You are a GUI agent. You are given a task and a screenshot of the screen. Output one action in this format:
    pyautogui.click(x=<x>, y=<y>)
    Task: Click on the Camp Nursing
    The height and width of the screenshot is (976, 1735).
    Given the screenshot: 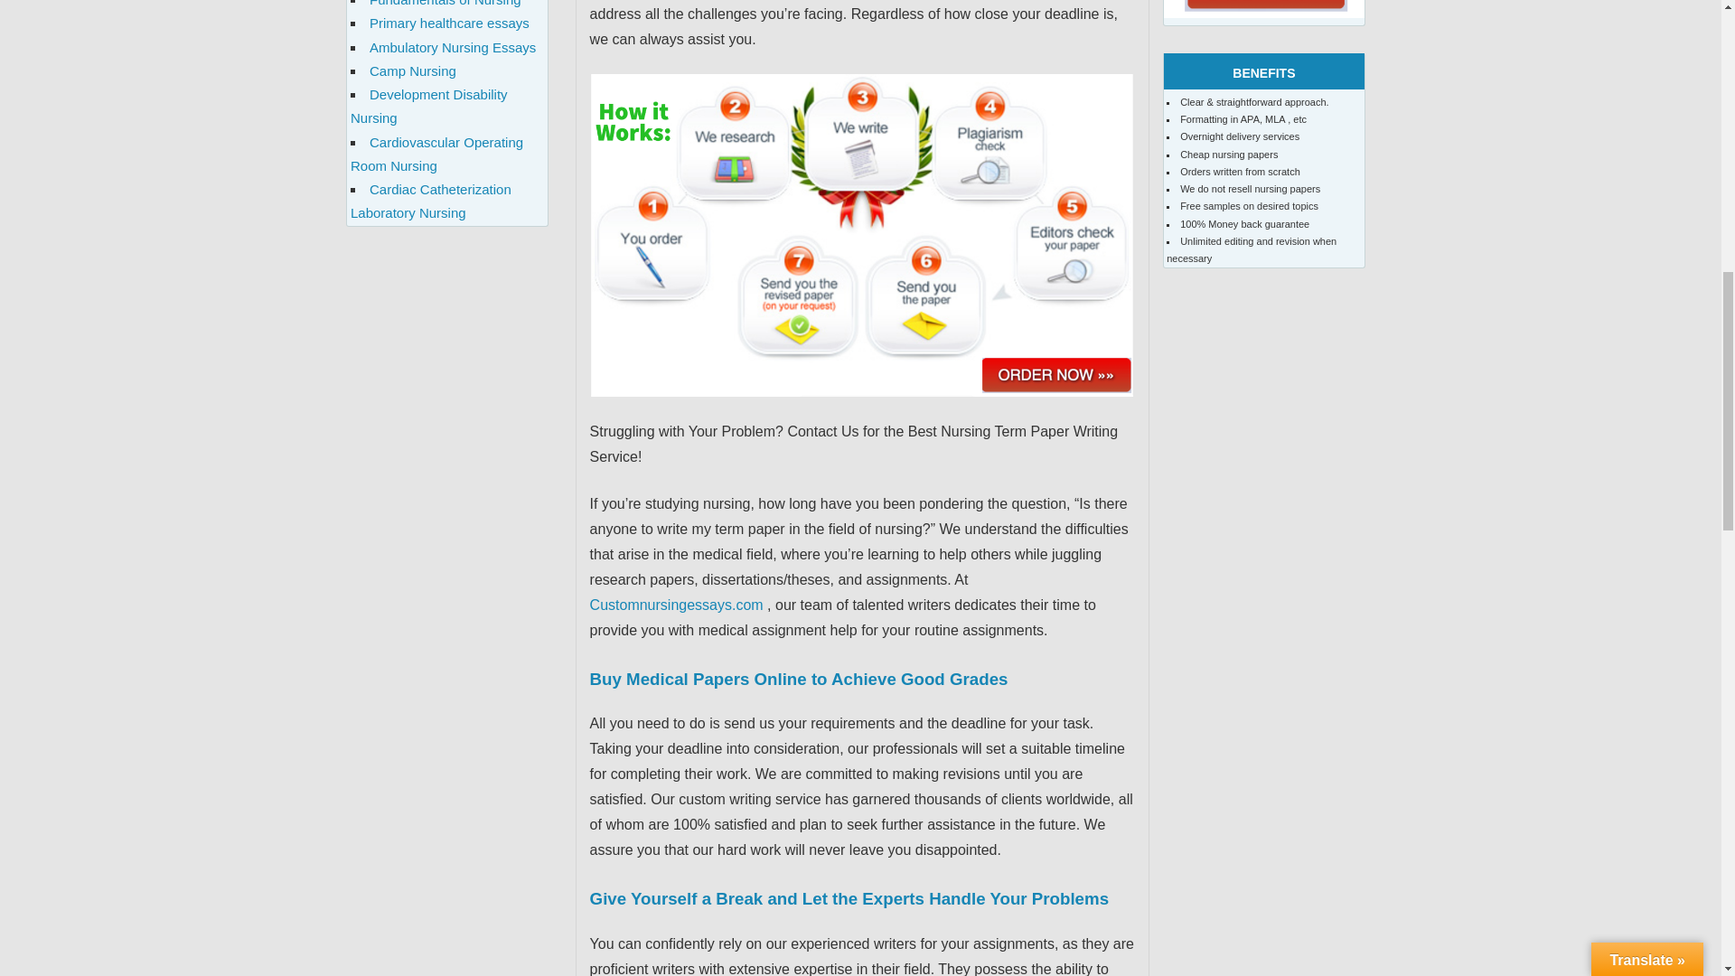 What is the action you would take?
    pyautogui.click(x=412, y=70)
    